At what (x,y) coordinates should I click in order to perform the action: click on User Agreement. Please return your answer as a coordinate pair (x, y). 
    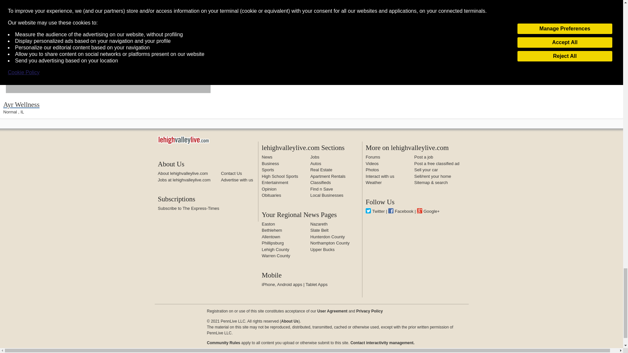
    Looking at the image, I should click on (332, 311).